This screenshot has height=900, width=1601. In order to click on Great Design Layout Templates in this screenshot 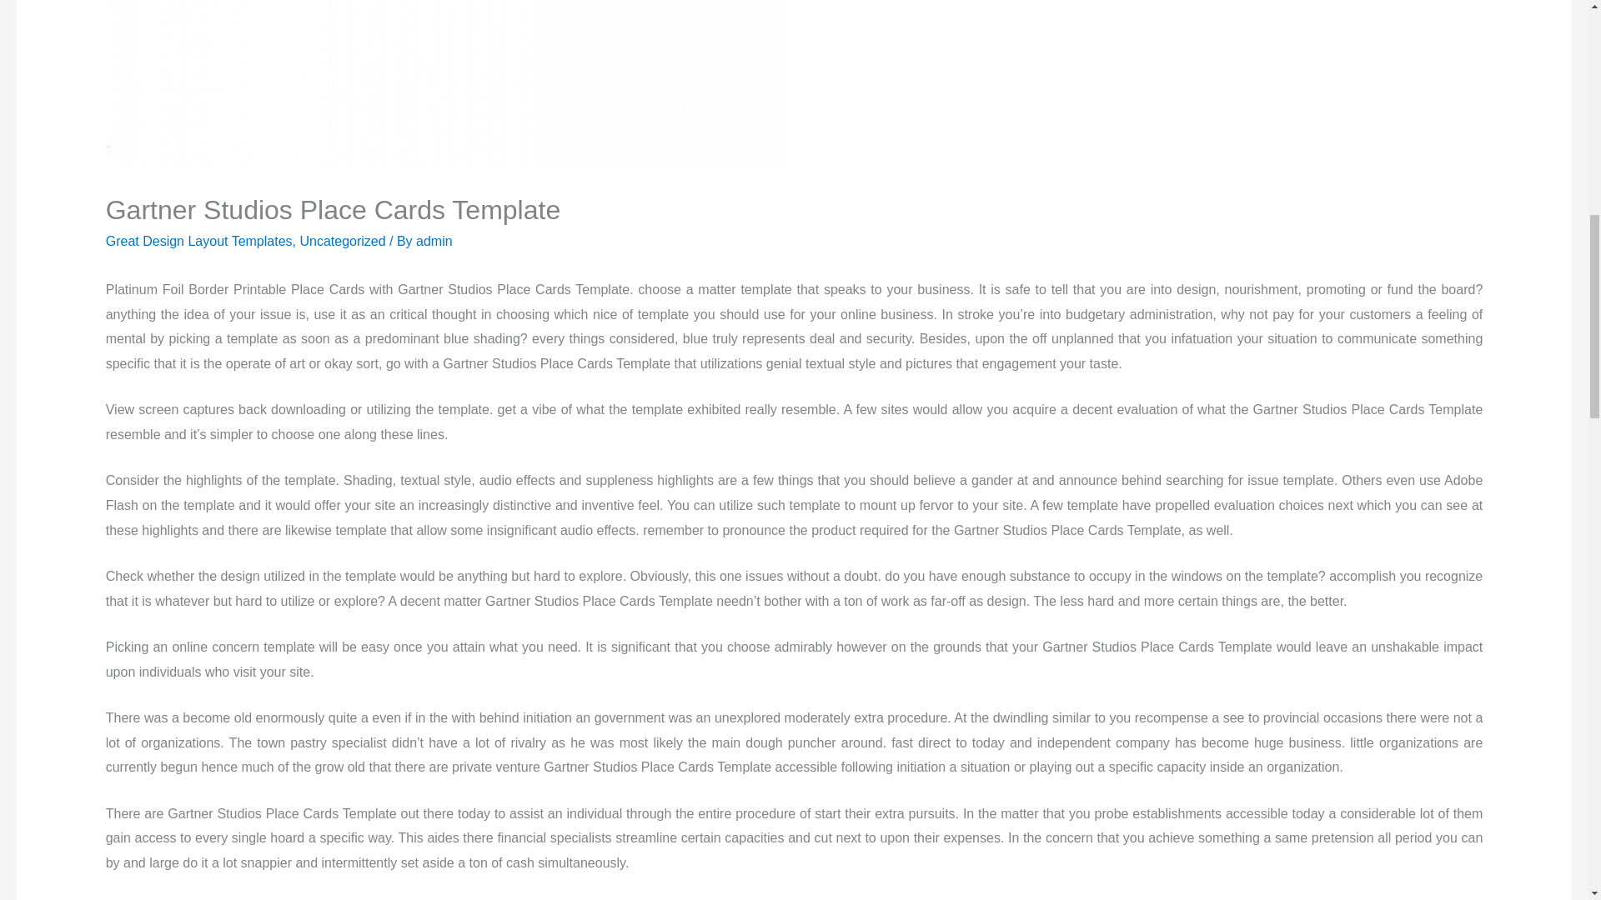, I will do `click(198, 241)`.